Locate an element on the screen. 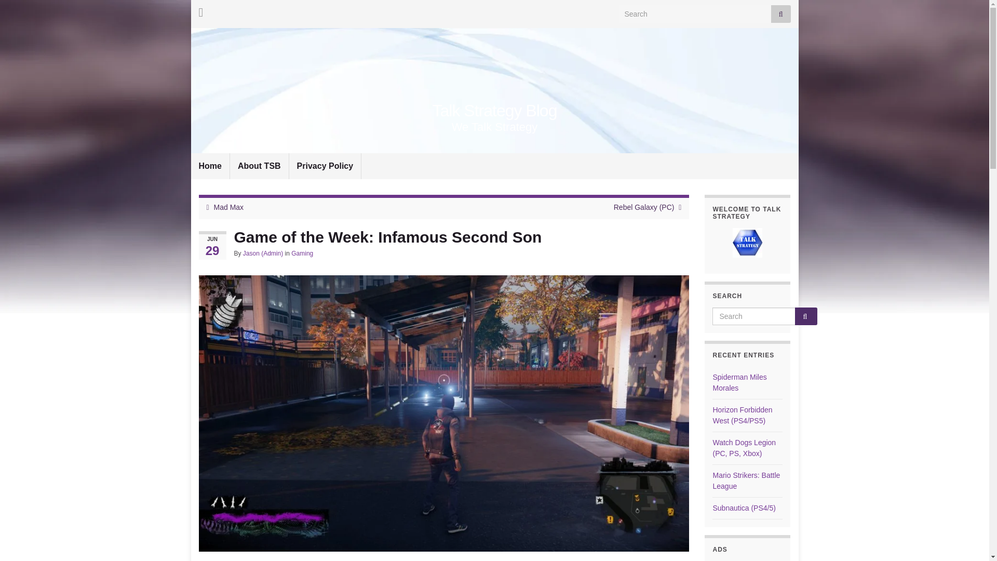 This screenshot has width=997, height=561. About TSB is located at coordinates (260, 166).